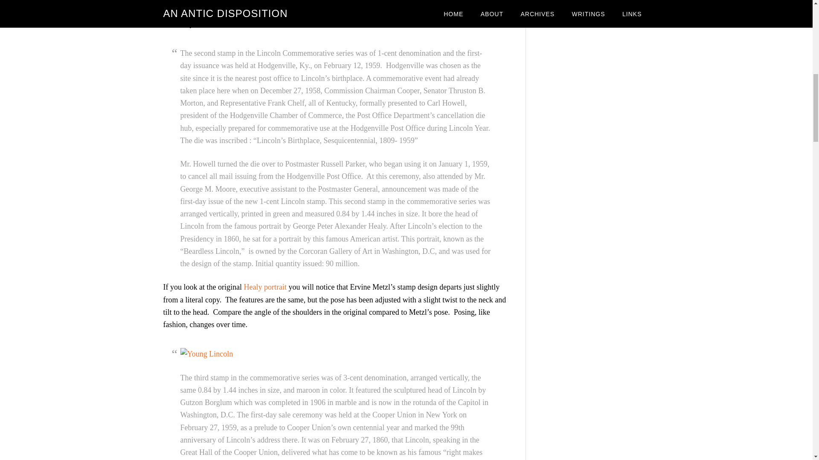 This screenshot has width=819, height=460. I want to click on Healy portrait, so click(264, 287).